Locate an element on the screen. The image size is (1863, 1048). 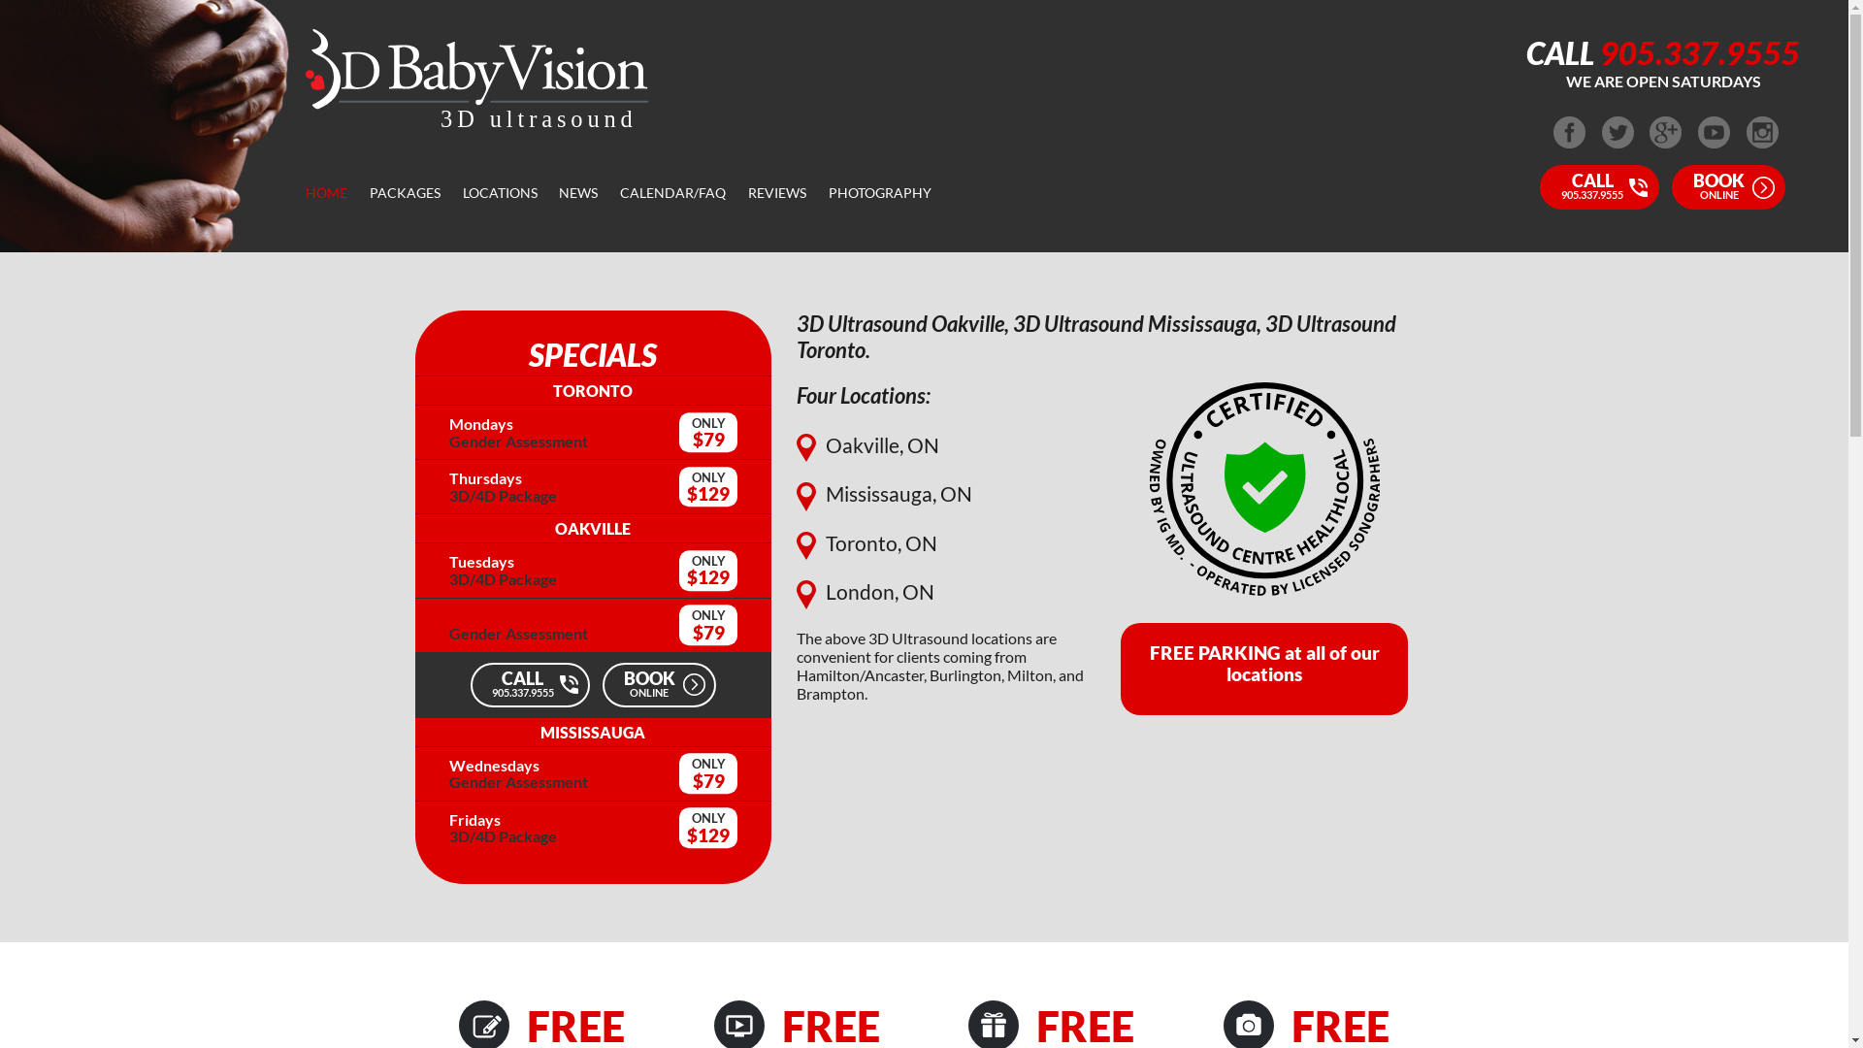
Wednesdays
Gender Assessment
ONLY
$79 is located at coordinates (594, 774).